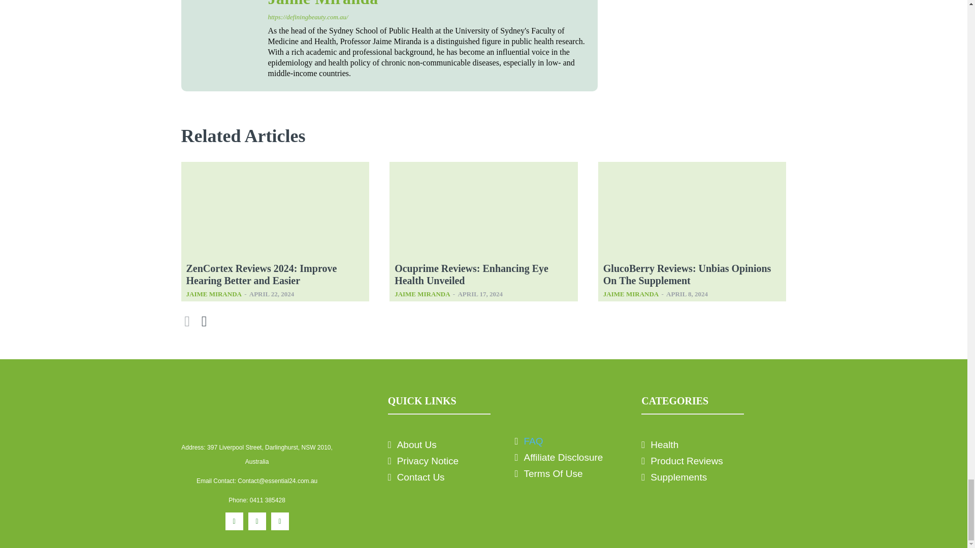 The height and width of the screenshot is (548, 975). Describe the element at coordinates (428, 3) in the screenshot. I see `Jaime Miranda` at that location.